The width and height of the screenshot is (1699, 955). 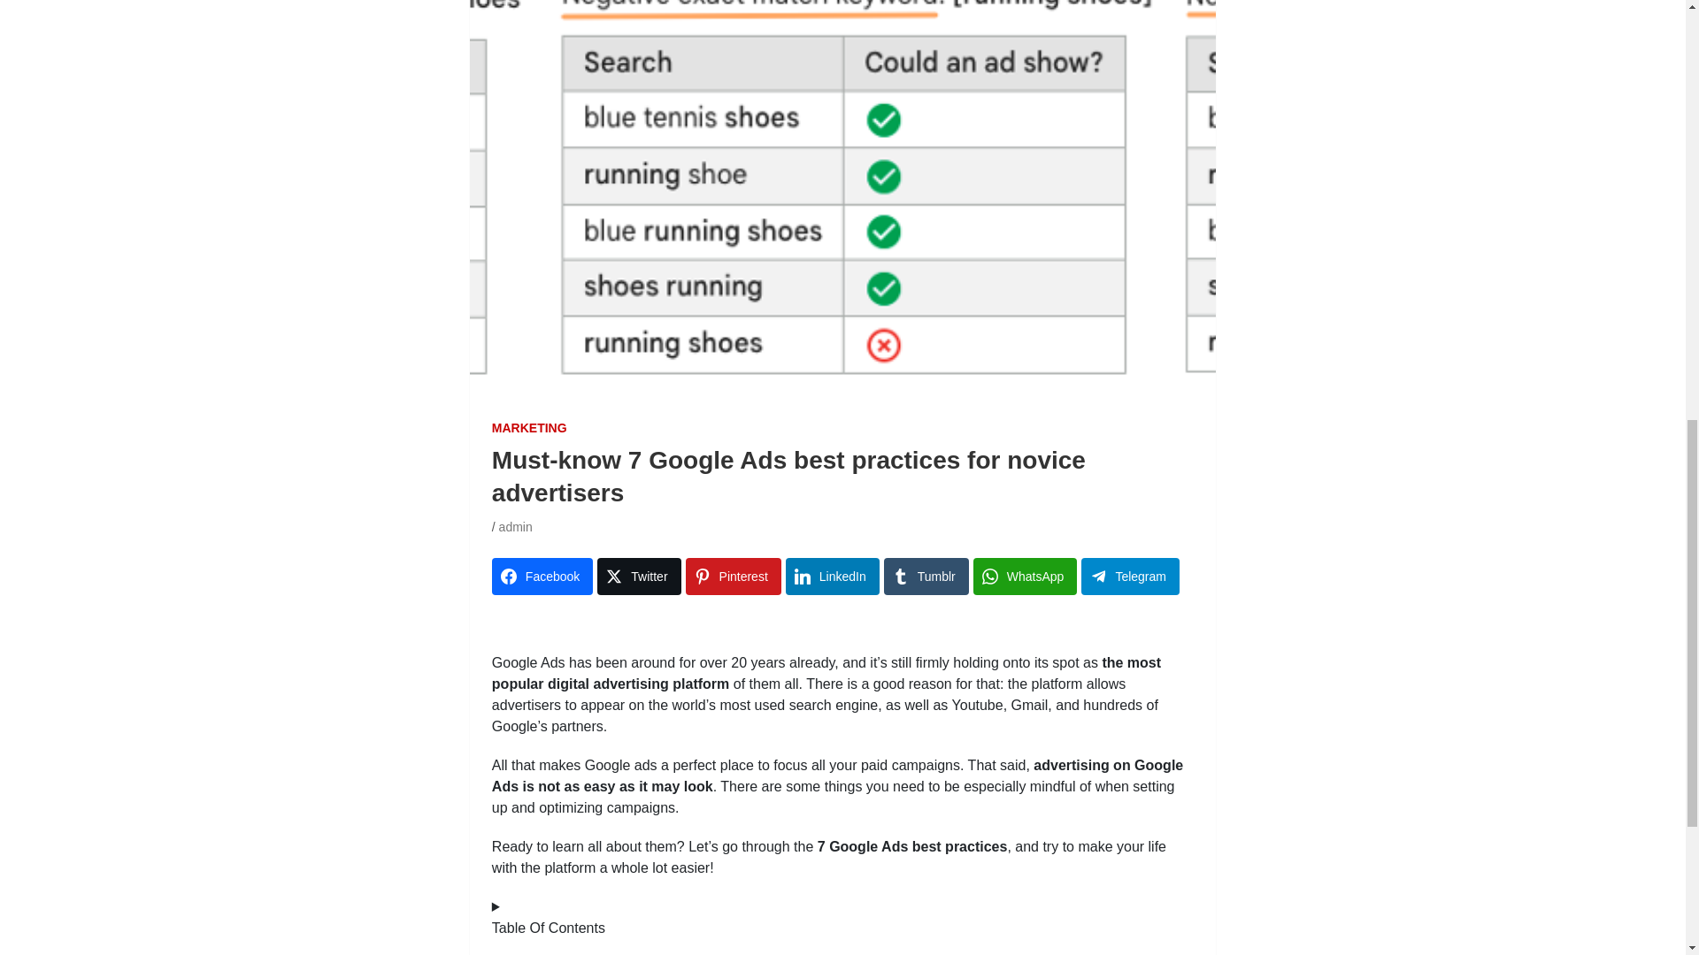 What do you see at coordinates (542, 576) in the screenshot?
I see `Facebook` at bounding box center [542, 576].